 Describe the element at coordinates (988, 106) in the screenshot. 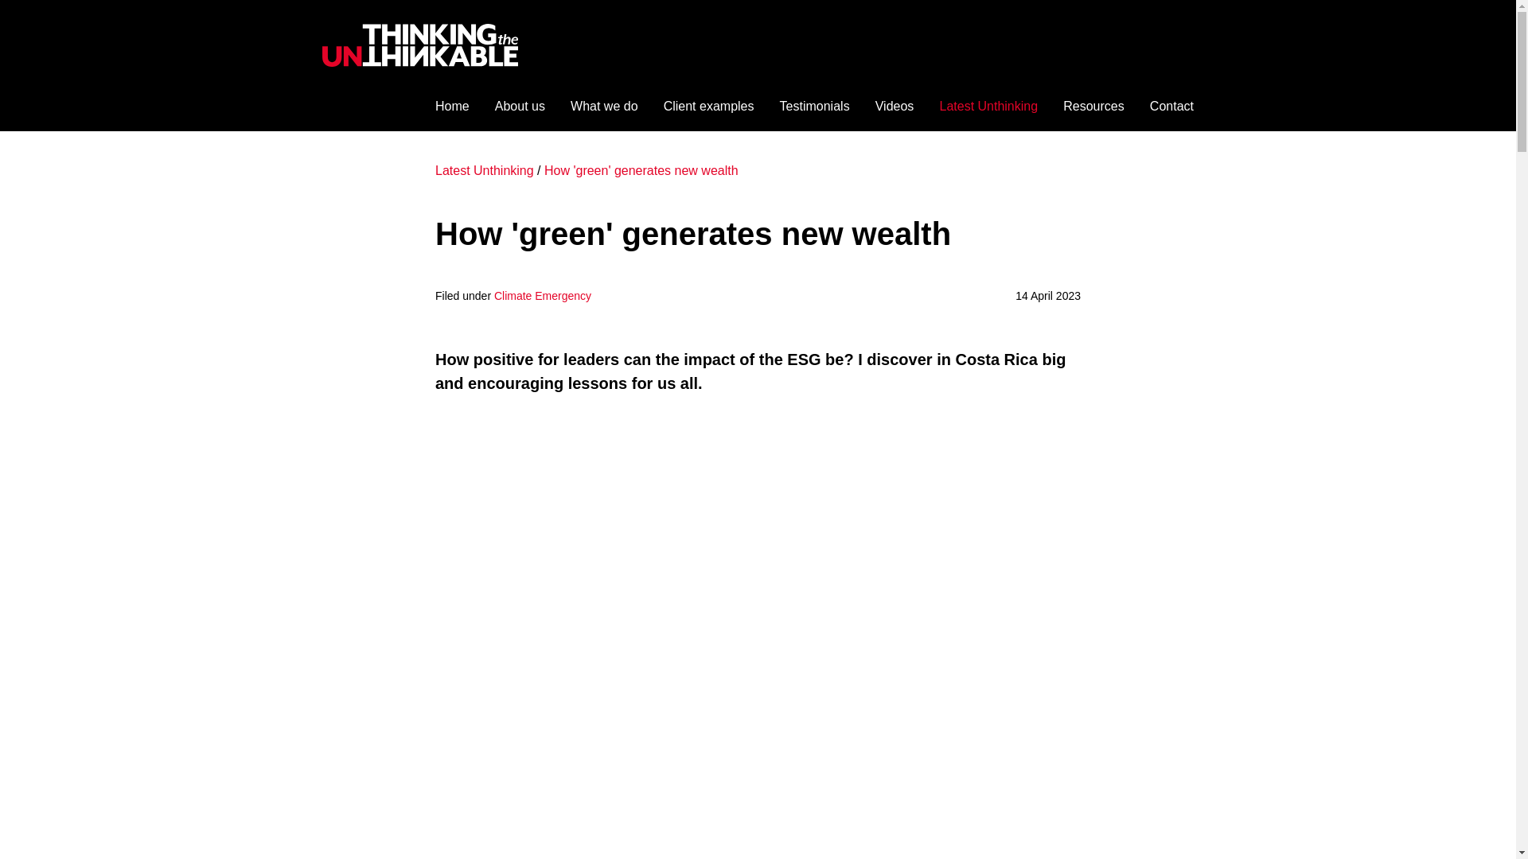

I see `Latest Unthinking` at that location.